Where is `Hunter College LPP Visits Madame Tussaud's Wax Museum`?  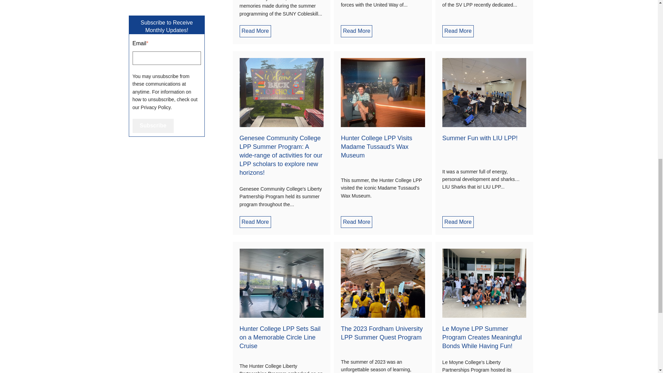 Hunter College LPP Visits Madame Tussaud's Wax Museum is located at coordinates (376, 146).